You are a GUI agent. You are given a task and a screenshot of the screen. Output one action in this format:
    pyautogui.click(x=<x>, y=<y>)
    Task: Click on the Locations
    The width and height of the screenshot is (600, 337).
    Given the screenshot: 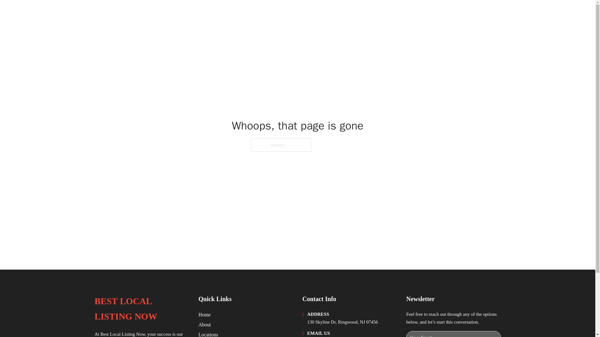 What is the action you would take?
    pyautogui.click(x=208, y=334)
    